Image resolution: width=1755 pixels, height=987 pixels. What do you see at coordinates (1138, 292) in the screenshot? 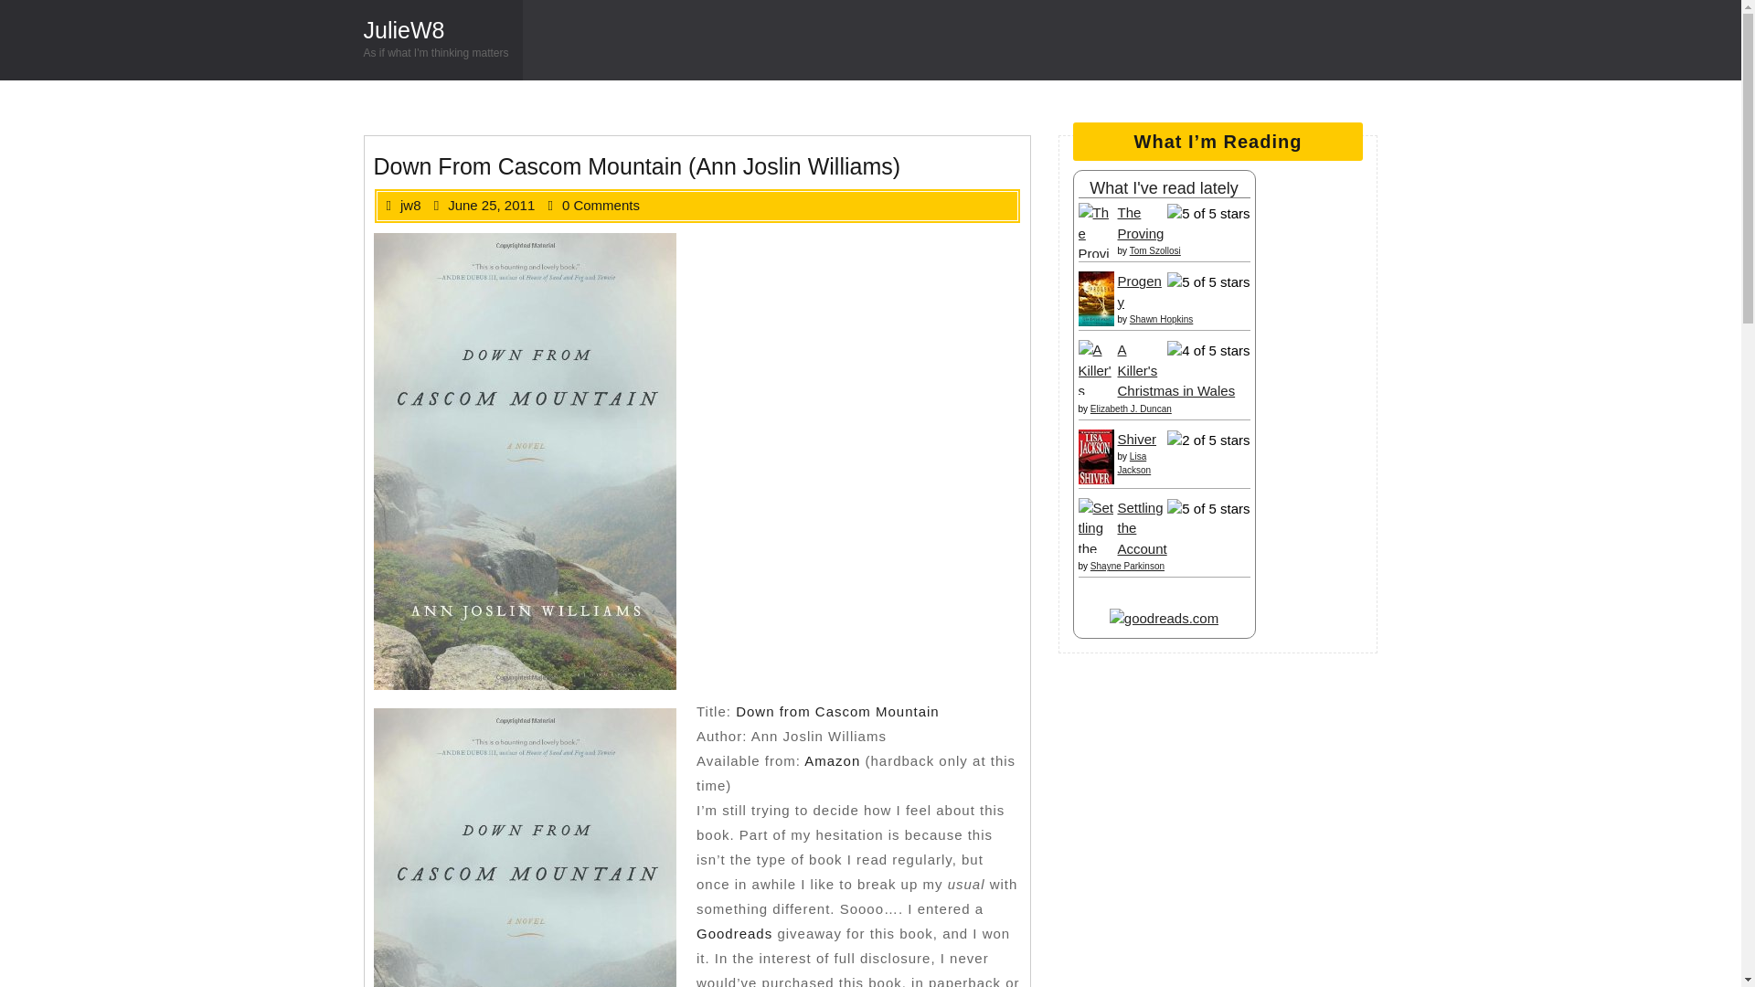
I see `Progeny` at bounding box center [1138, 292].